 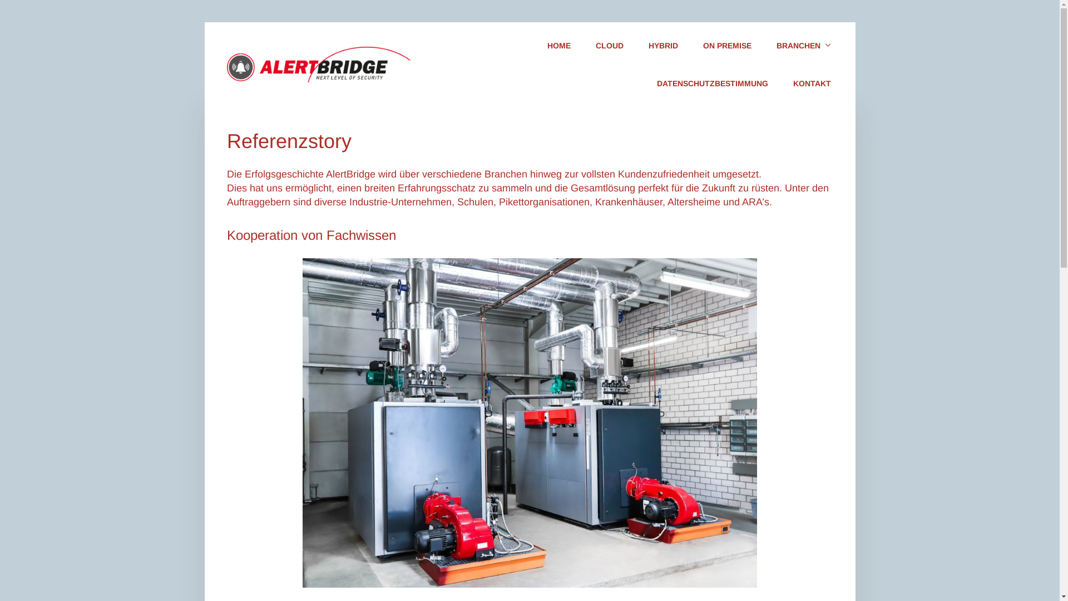 What do you see at coordinates (663, 47) in the screenshot?
I see `HYBRID` at bounding box center [663, 47].